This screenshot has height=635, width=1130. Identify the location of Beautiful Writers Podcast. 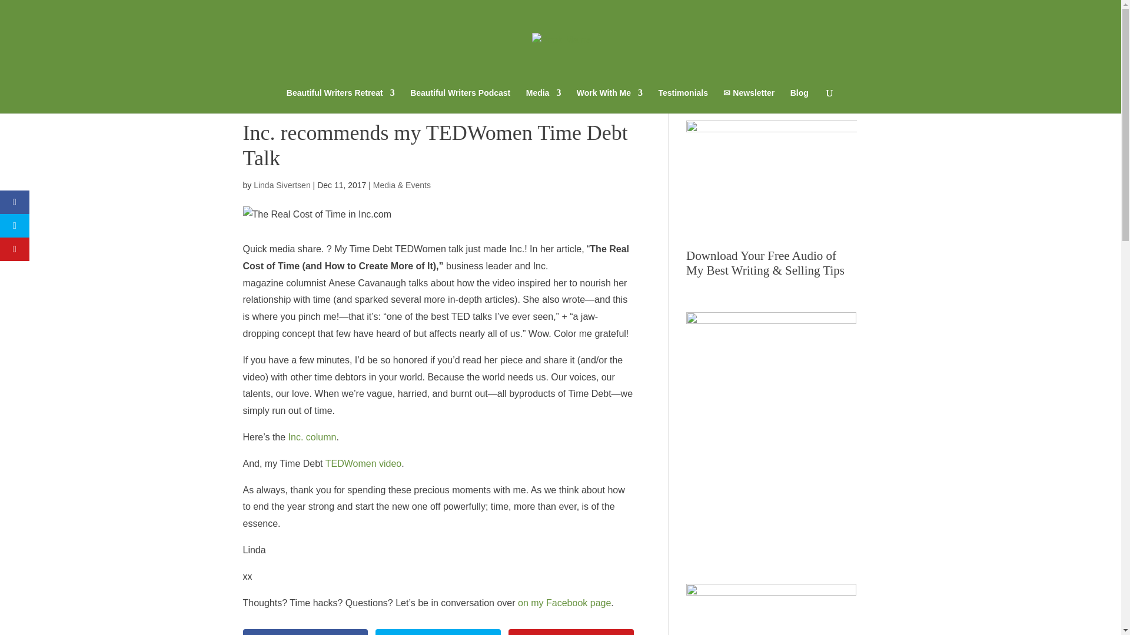
(460, 101).